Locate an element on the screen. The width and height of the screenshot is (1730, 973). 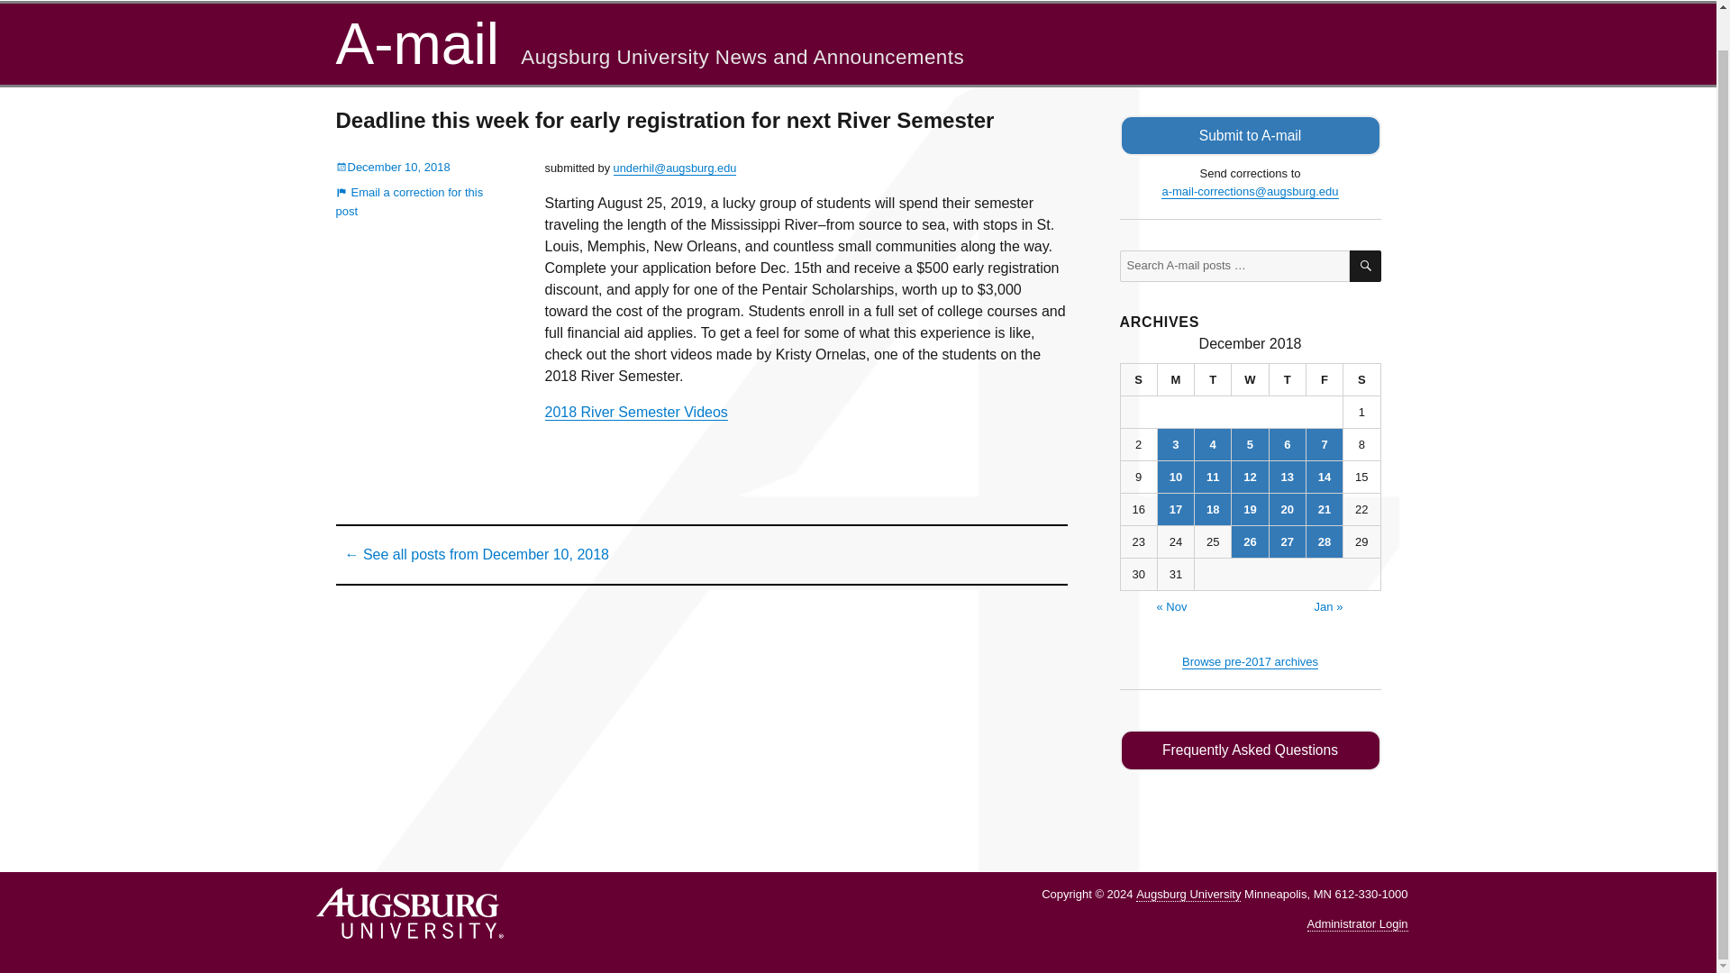
28 is located at coordinates (1324, 541).